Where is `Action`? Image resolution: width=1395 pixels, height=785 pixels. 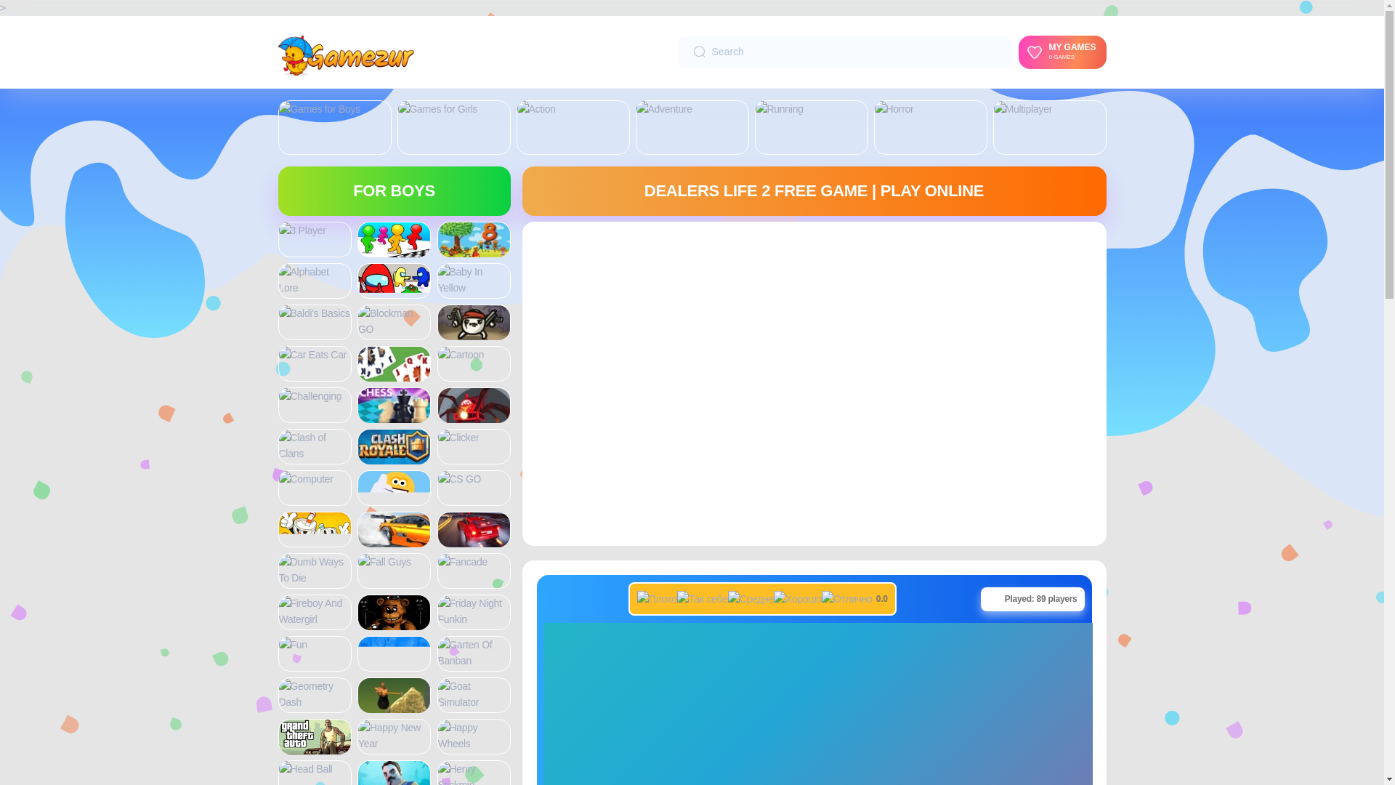
Action is located at coordinates (536, 109).